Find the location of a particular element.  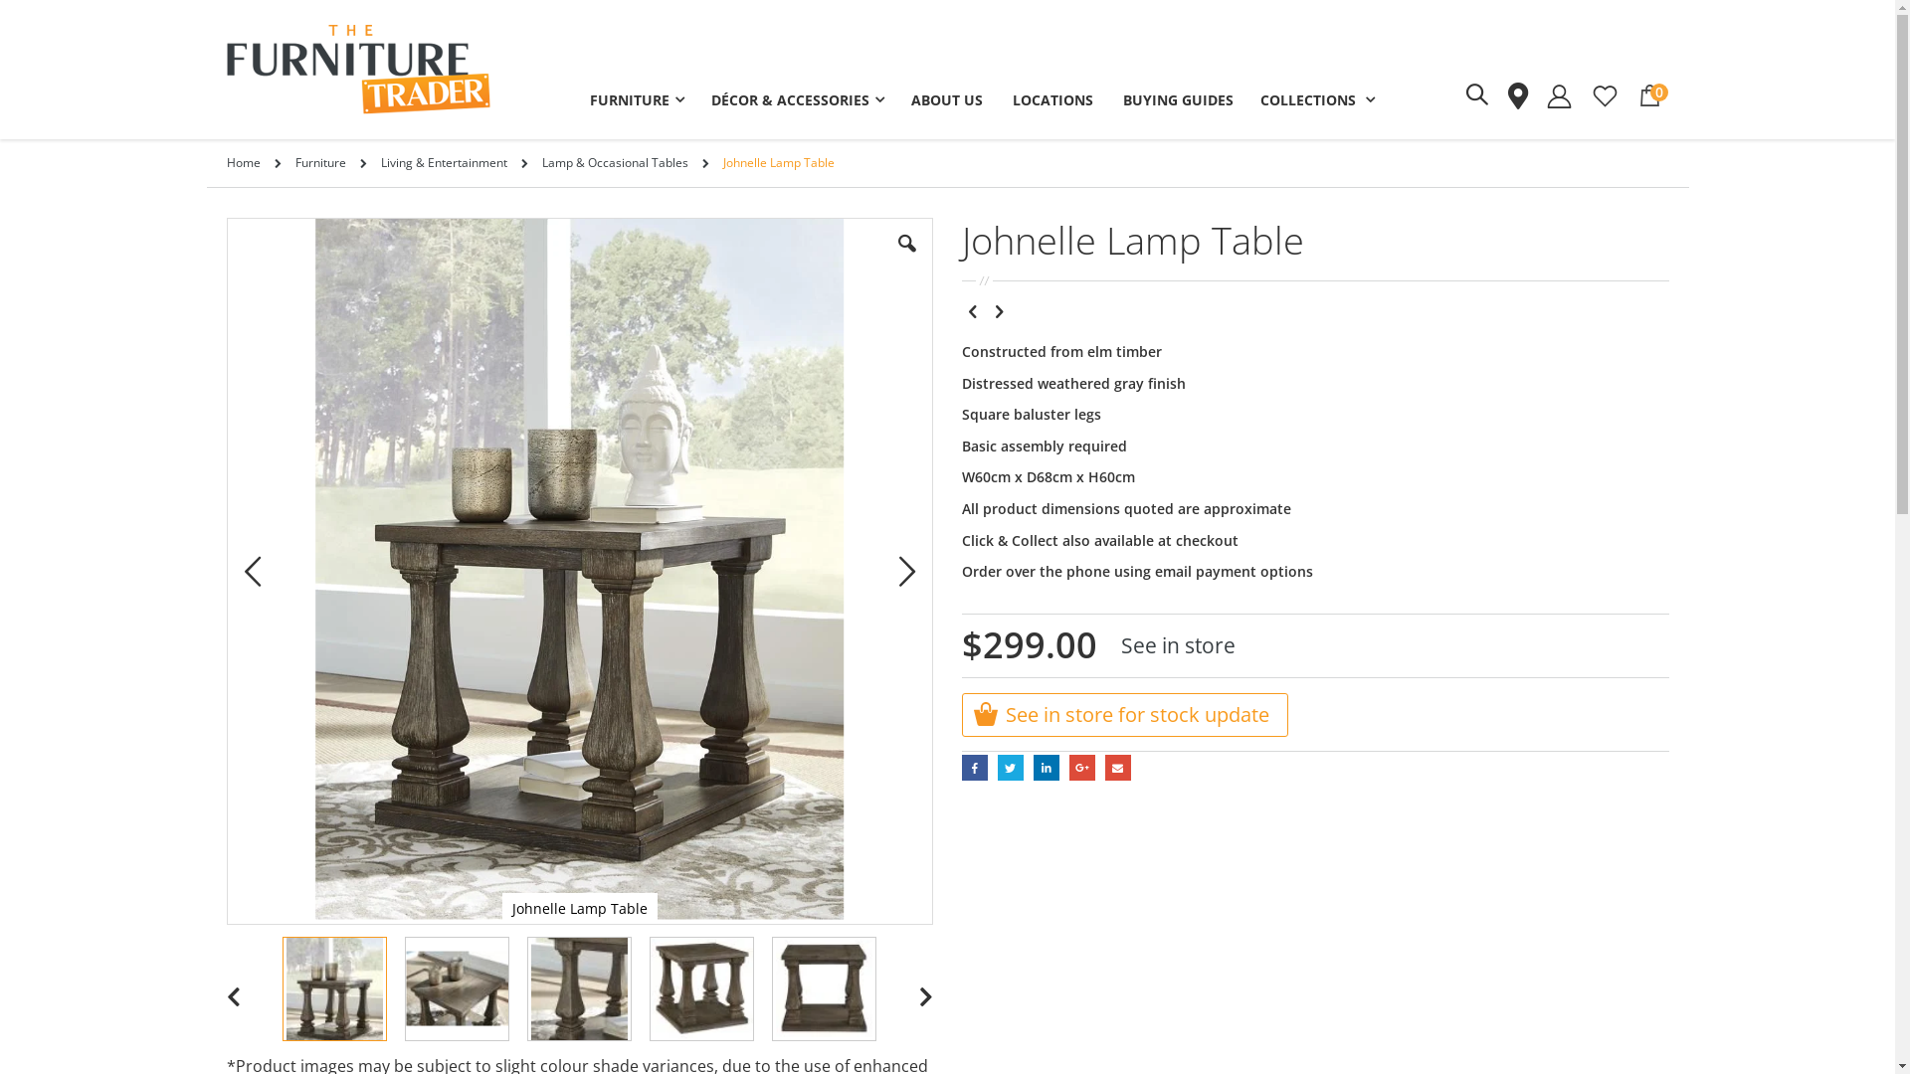

LOCATIONS is located at coordinates (1052, 106).